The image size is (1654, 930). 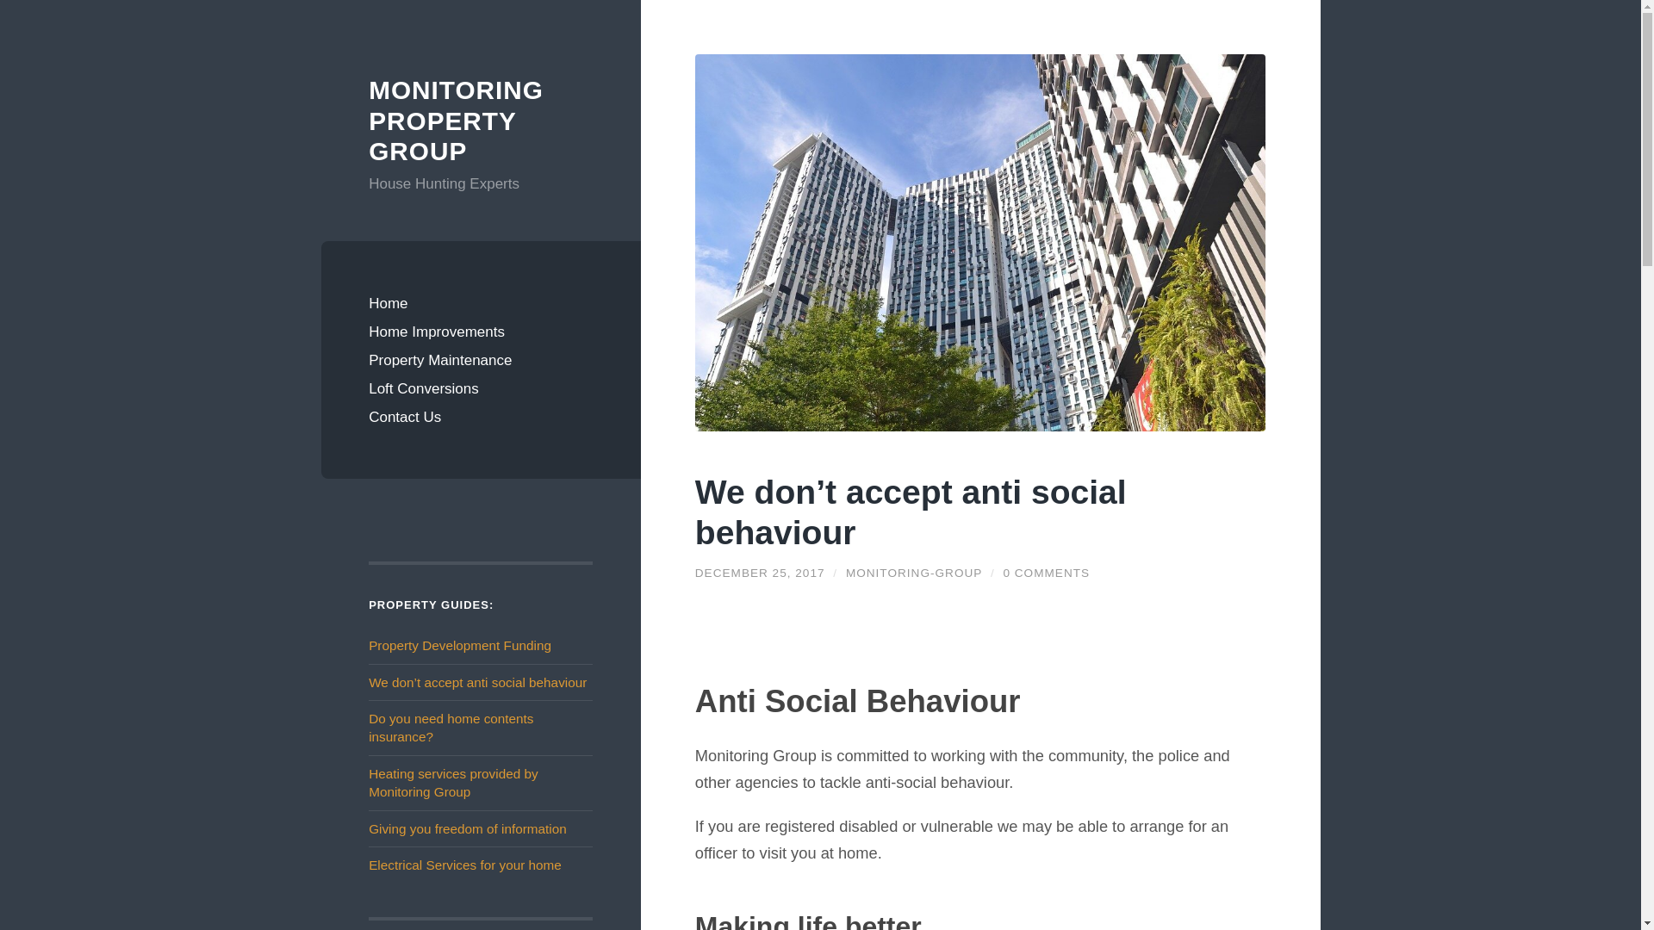 What do you see at coordinates (481, 303) in the screenshot?
I see `Home` at bounding box center [481, 303].